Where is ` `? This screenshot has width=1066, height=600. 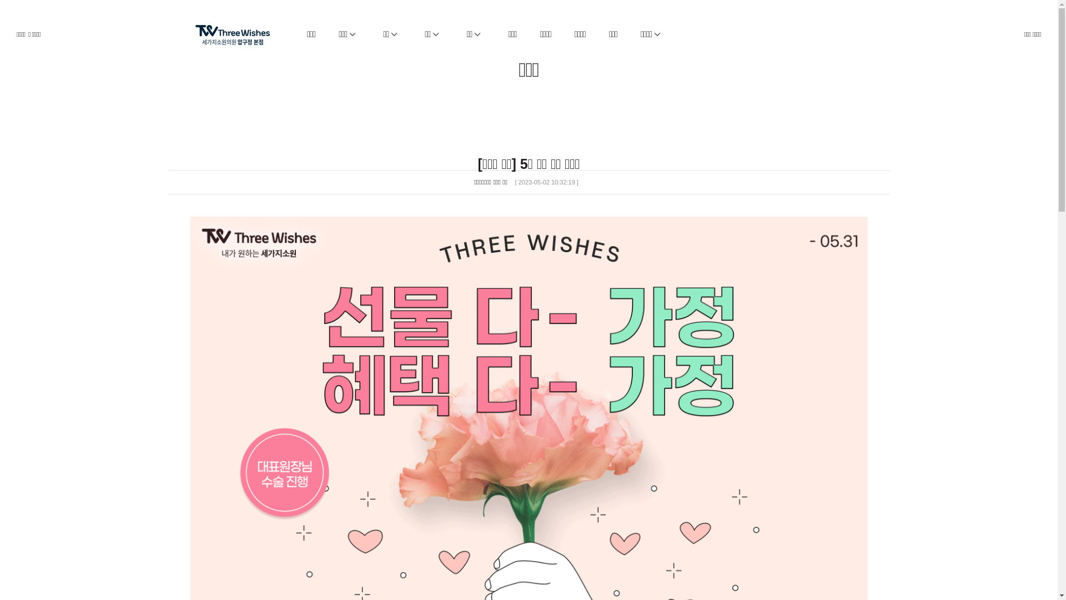
  is located at coordinates (243, 29).